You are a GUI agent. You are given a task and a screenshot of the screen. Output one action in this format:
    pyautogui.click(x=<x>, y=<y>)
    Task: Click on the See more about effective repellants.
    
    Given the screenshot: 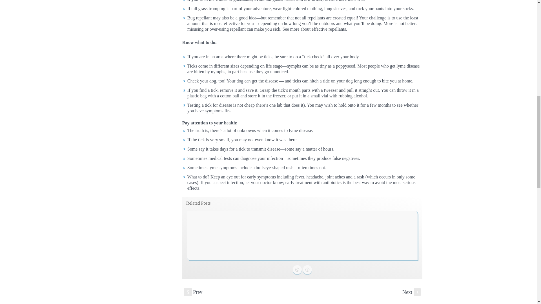 What is the action you would take?
    pyautogui.click(x=315, y=29)
    